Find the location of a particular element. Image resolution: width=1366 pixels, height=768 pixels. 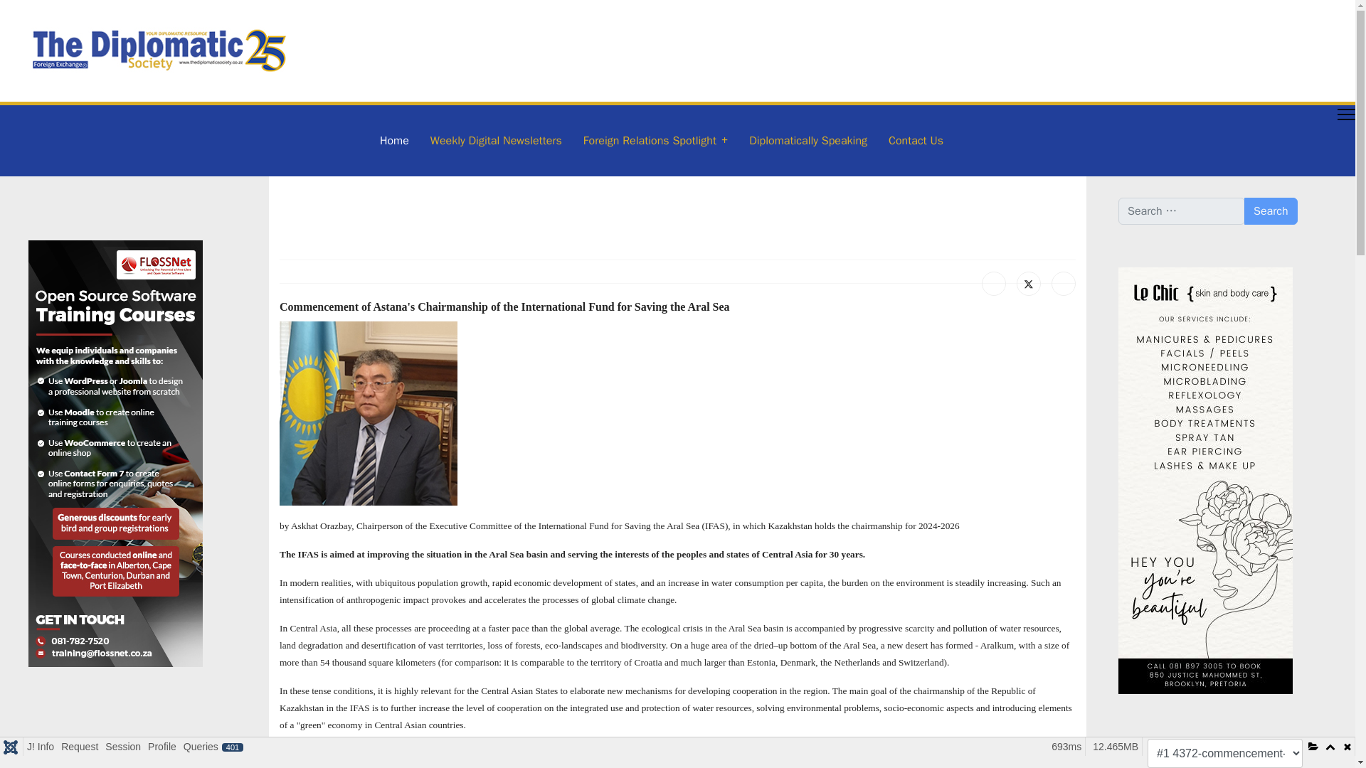

Facebook is located at coordinates (993, 283).